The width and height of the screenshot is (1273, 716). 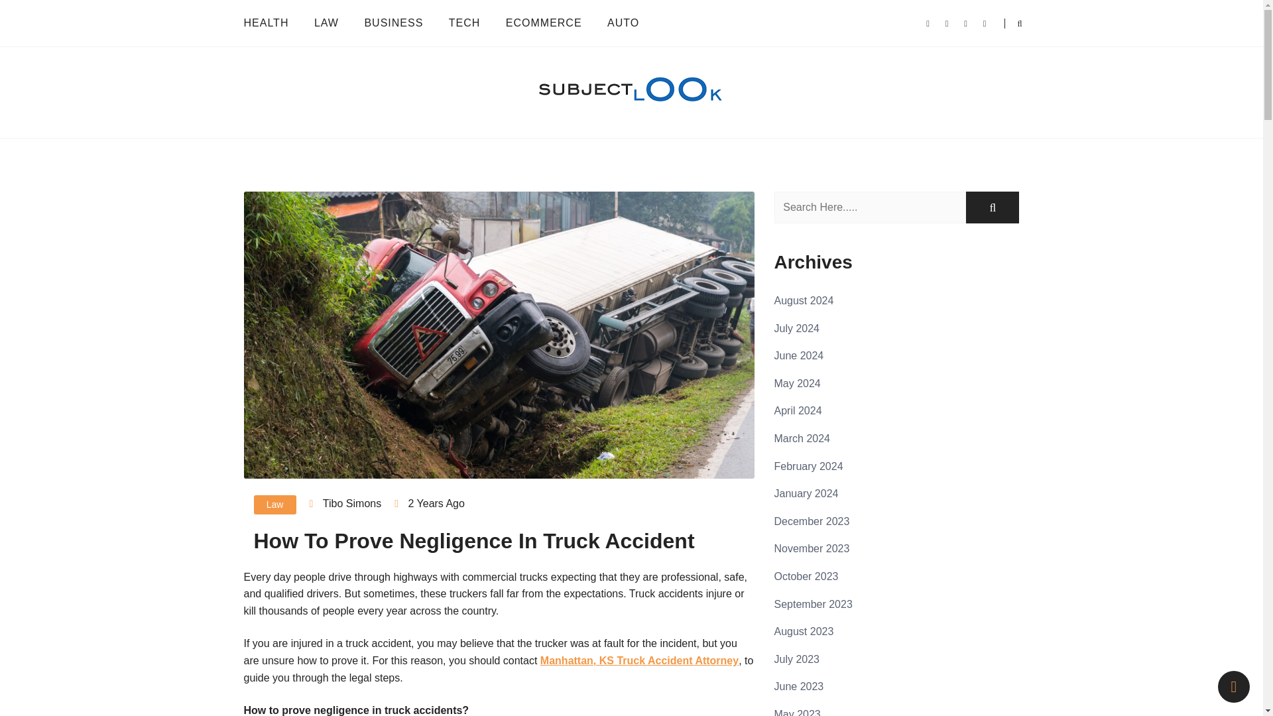 What do you see at coordinates (327, 133) in the screenshot?
I see `SUBJECT LOOK` at bounding box center [327, 133].